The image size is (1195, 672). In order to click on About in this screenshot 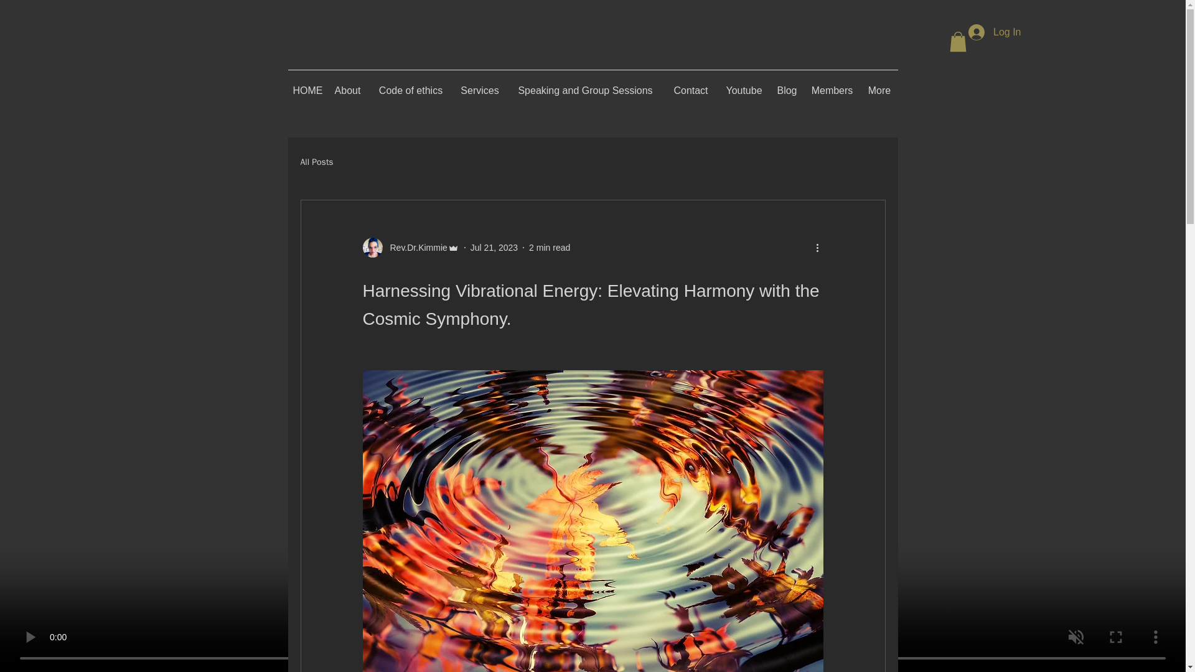, I will do `click(347, 85)`.